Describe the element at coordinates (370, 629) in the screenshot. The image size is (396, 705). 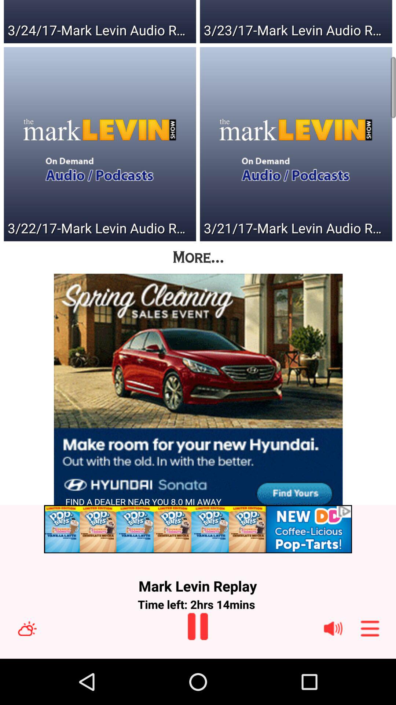
I see `navigation menu` at that location.